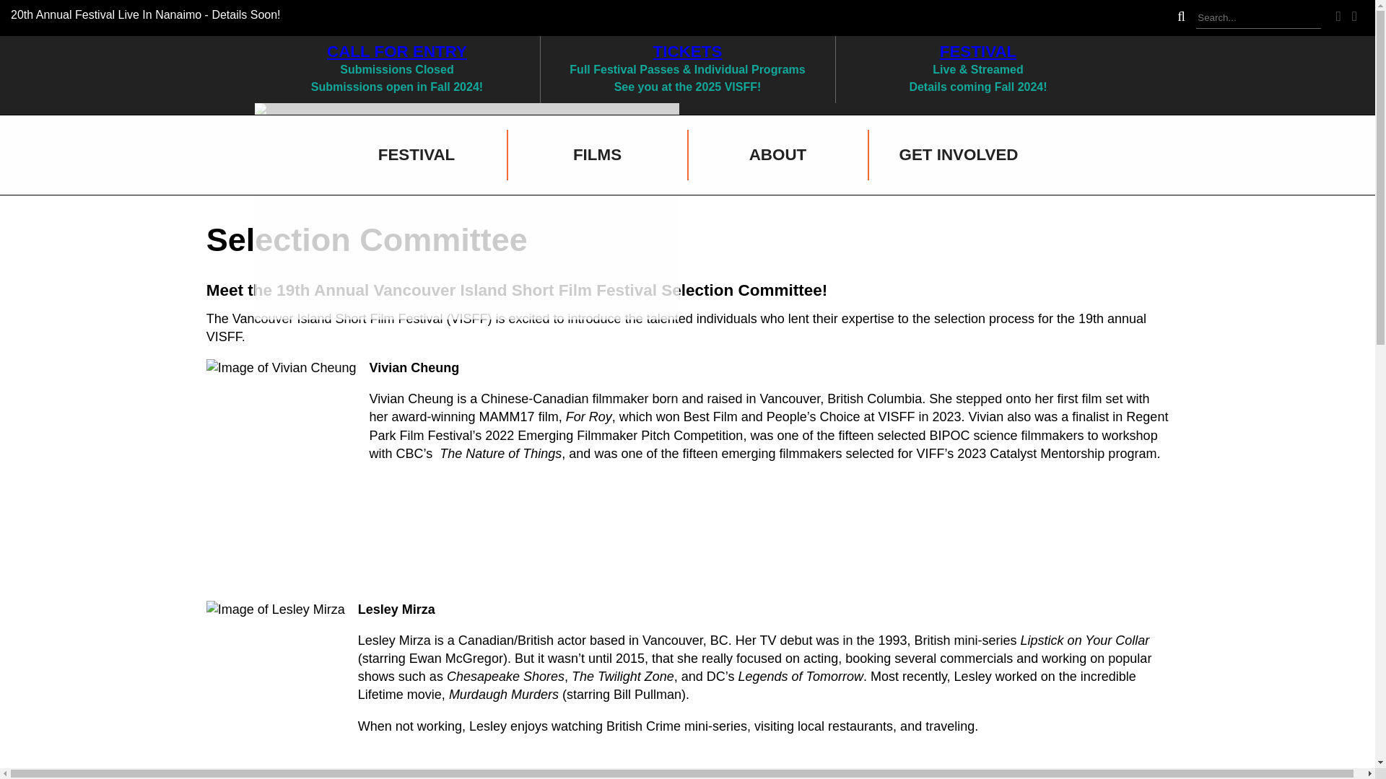 The height and width of the screenshot is (779, 1386). What do you see at coordinates (397, 52) in the screenshot?
I see `CALL FOR ENTRY` at bounding box center [397, 52].